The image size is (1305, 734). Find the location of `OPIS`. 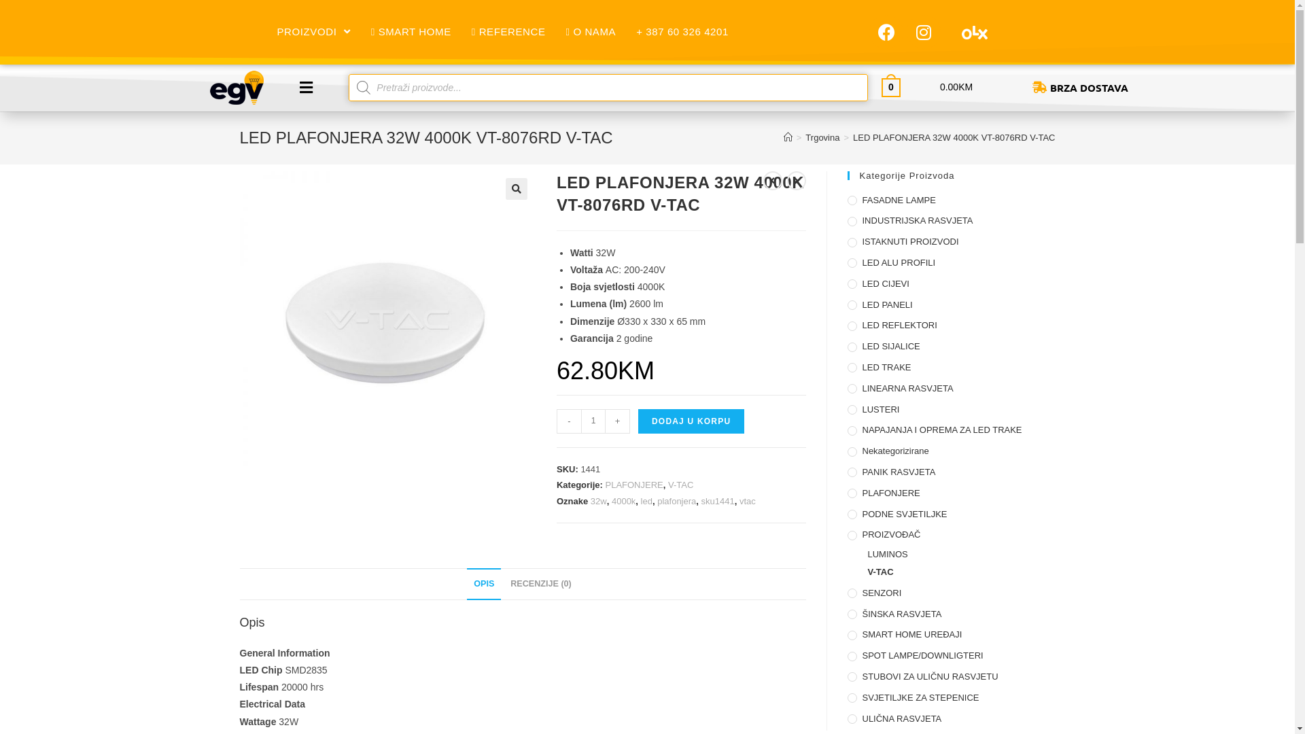

OPIS is located at coordinates (484, 584).